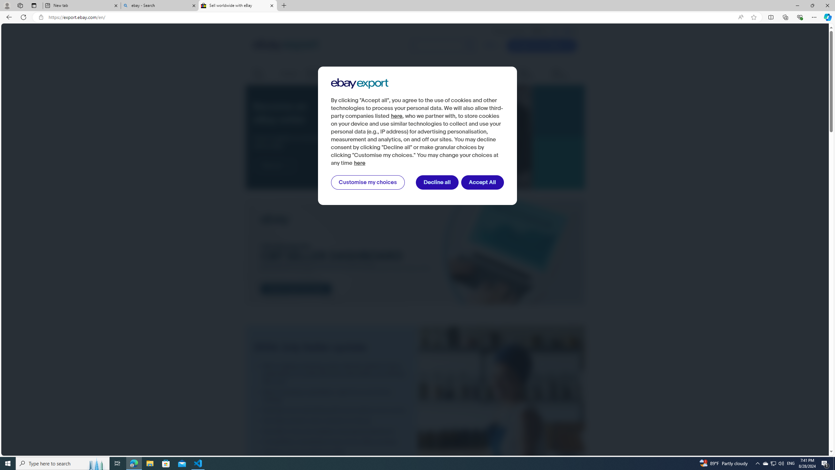 This screenshot has width=835, height=470. Describe the element at coordinates (470, 46) in the screenshot. I see `Class: search-input__icon` at that location.